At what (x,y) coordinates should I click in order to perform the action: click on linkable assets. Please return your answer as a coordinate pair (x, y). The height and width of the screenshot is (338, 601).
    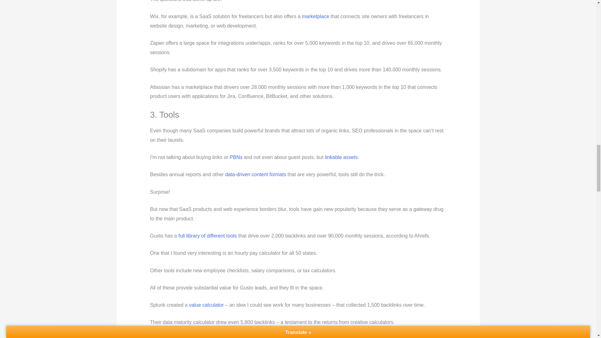
    Looking at the image, I should click on (341, 157).